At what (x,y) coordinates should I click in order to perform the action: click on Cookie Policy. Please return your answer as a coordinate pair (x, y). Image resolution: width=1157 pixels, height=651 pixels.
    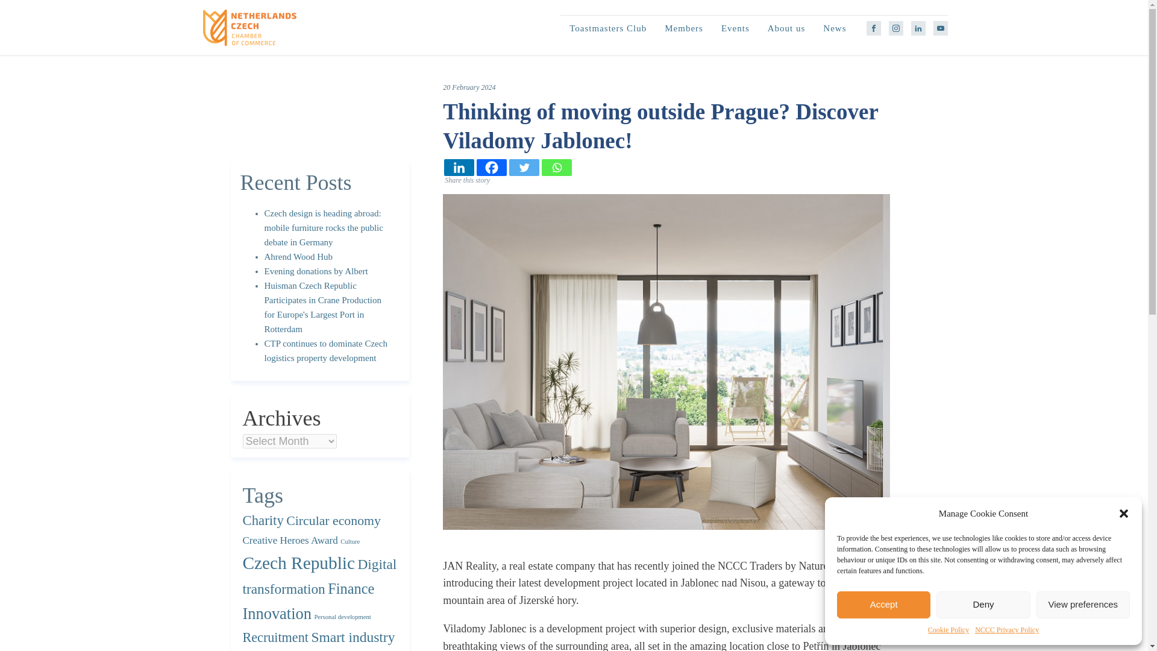
    Looking at the image, I should click on (948, 630).